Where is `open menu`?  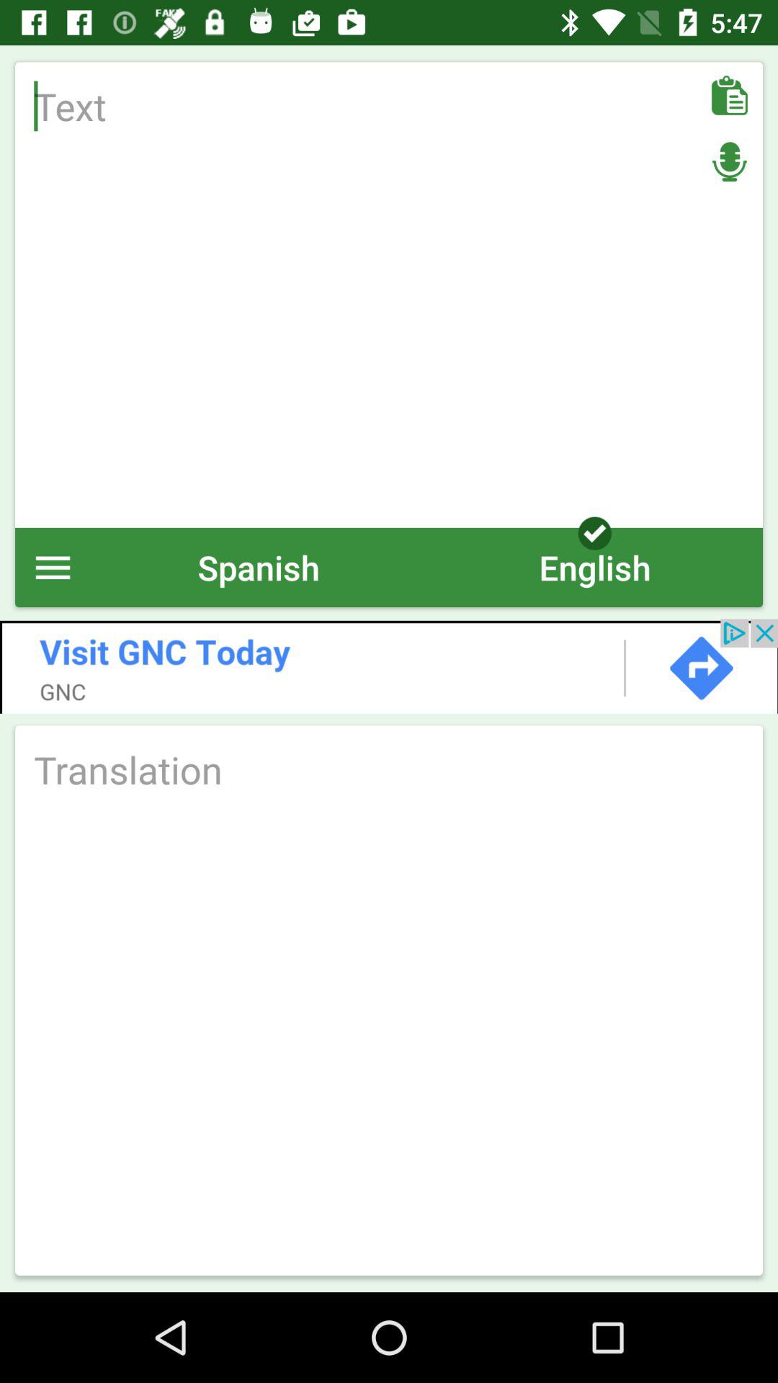 open menu is located at coordinates (53, 568).